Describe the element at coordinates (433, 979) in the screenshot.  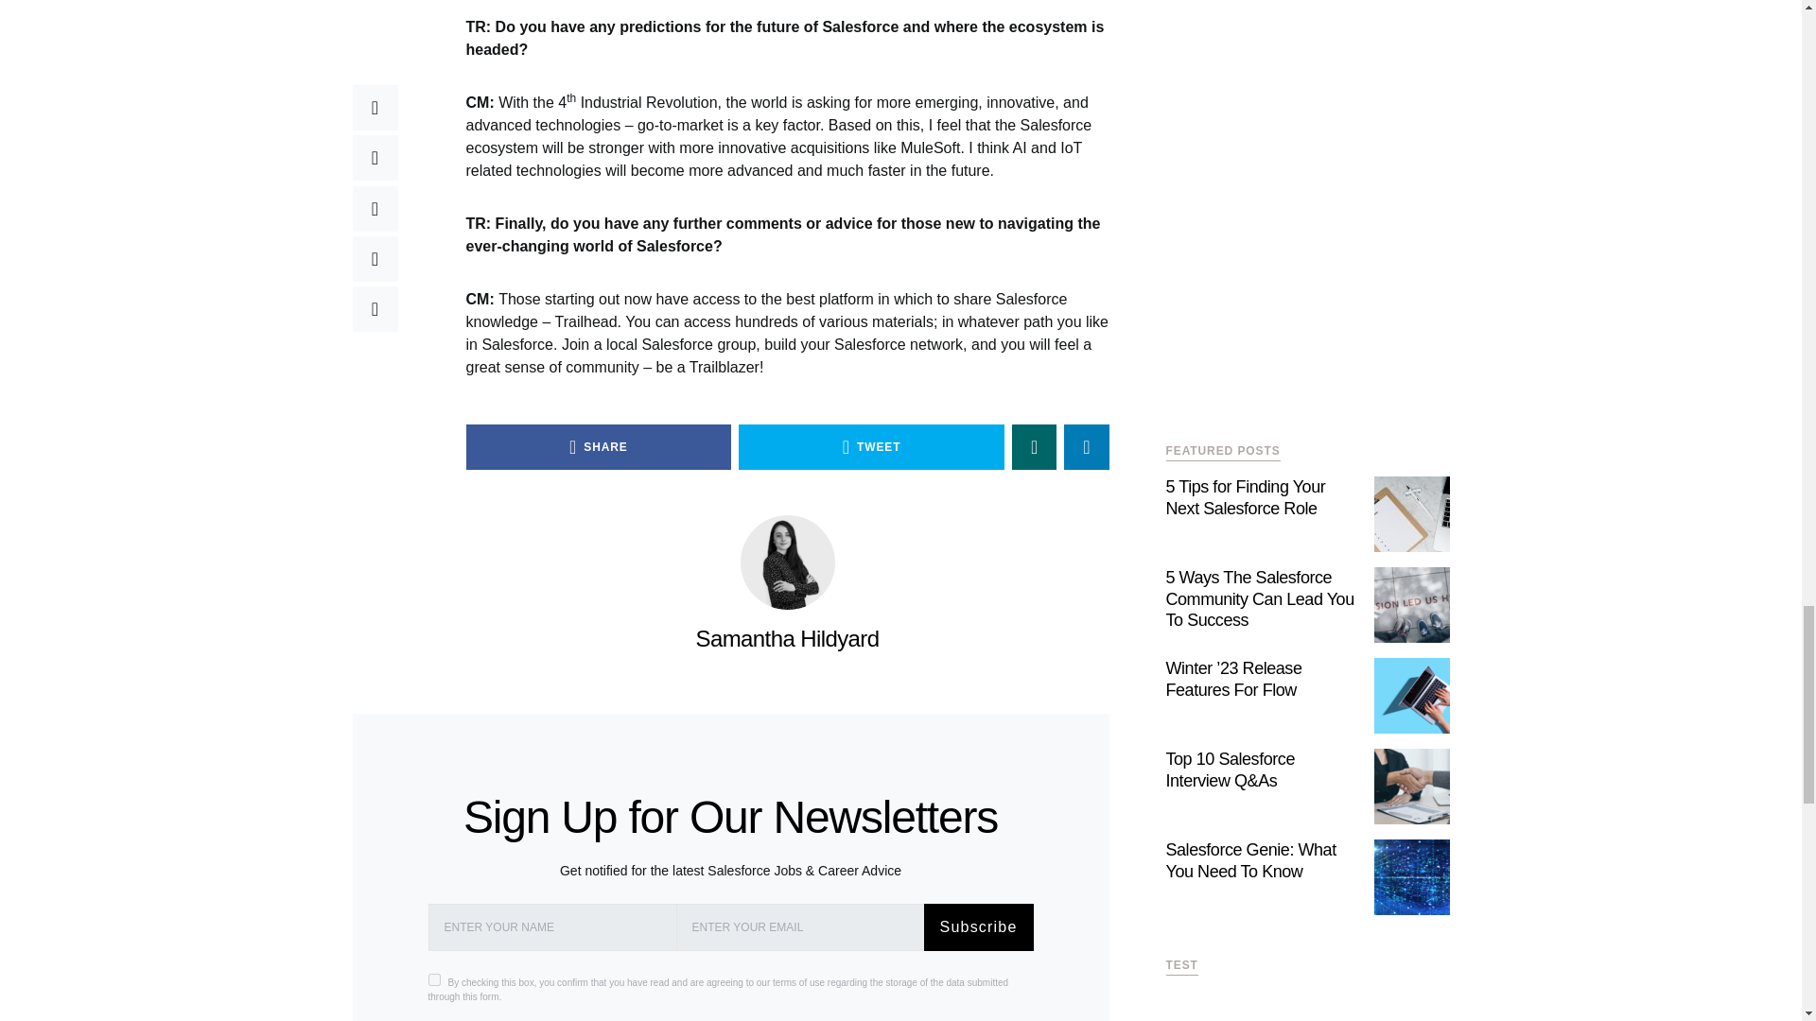
I see `on` at that location.